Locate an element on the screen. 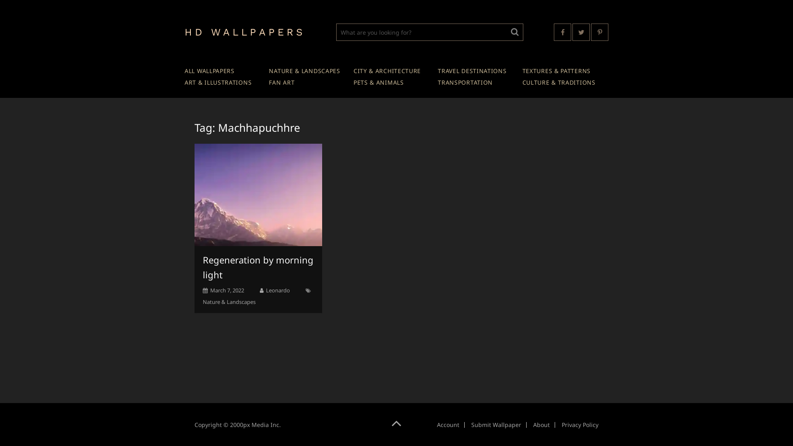 The height and width of the screenshot is (446, 793). ART & ILLUSTRATIONS is located at coordinates (218, 83).